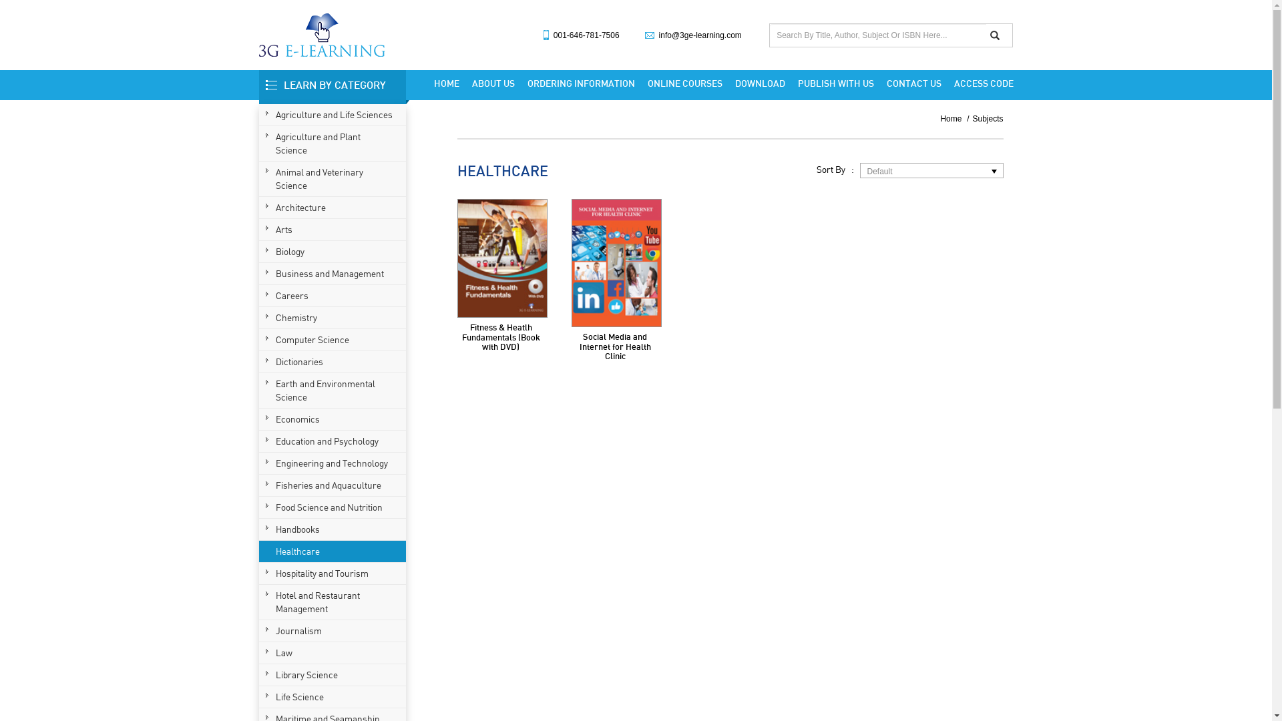  What do you see at coordinates (615, 346) in the screenshot?
I see `Social Media and Internet for Health Clinic` at bounding box center [615, 346].